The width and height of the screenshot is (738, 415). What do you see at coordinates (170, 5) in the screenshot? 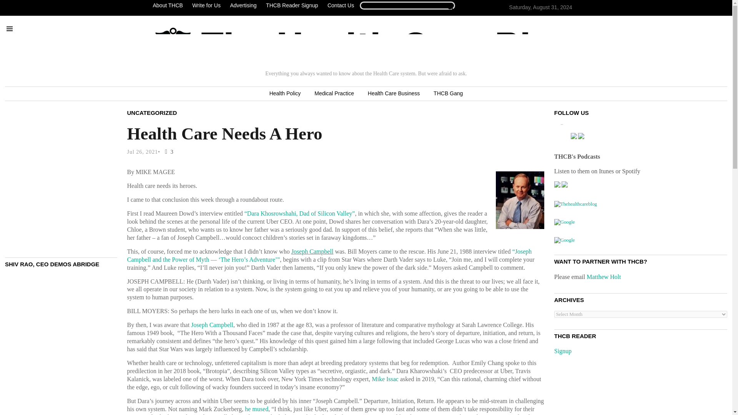
I see `About THCB` at bounding box center [170, 5].